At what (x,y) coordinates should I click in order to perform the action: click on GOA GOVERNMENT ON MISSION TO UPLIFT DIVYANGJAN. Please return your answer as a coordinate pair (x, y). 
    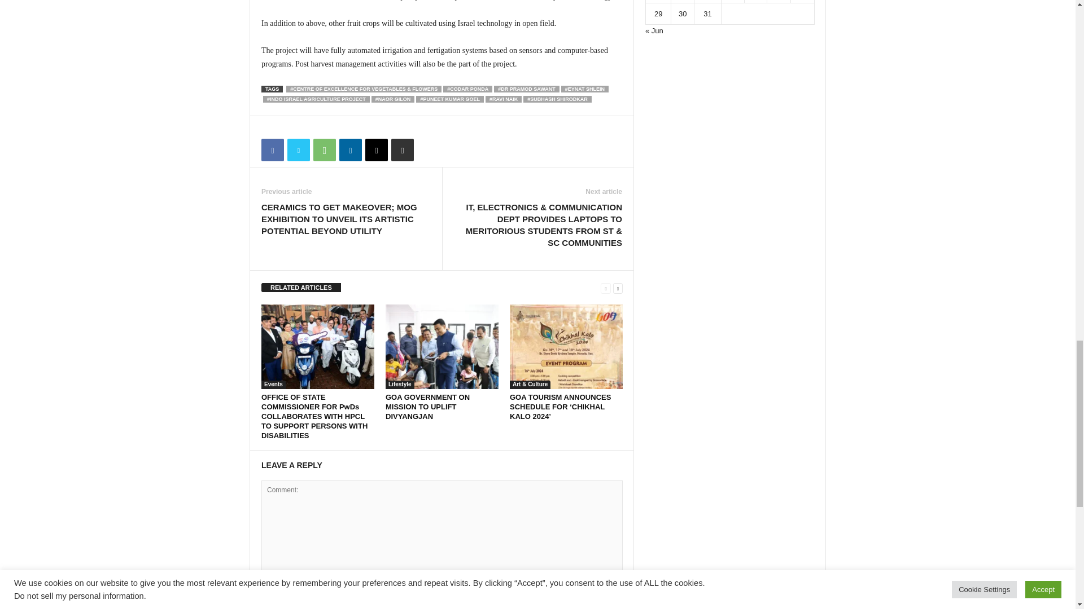
    Looking at the image, I should click on (442, 347).